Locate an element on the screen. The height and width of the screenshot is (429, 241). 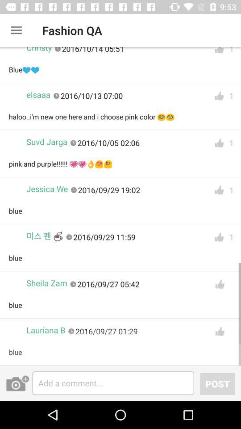
like comment is located at coordinates (219, 190).